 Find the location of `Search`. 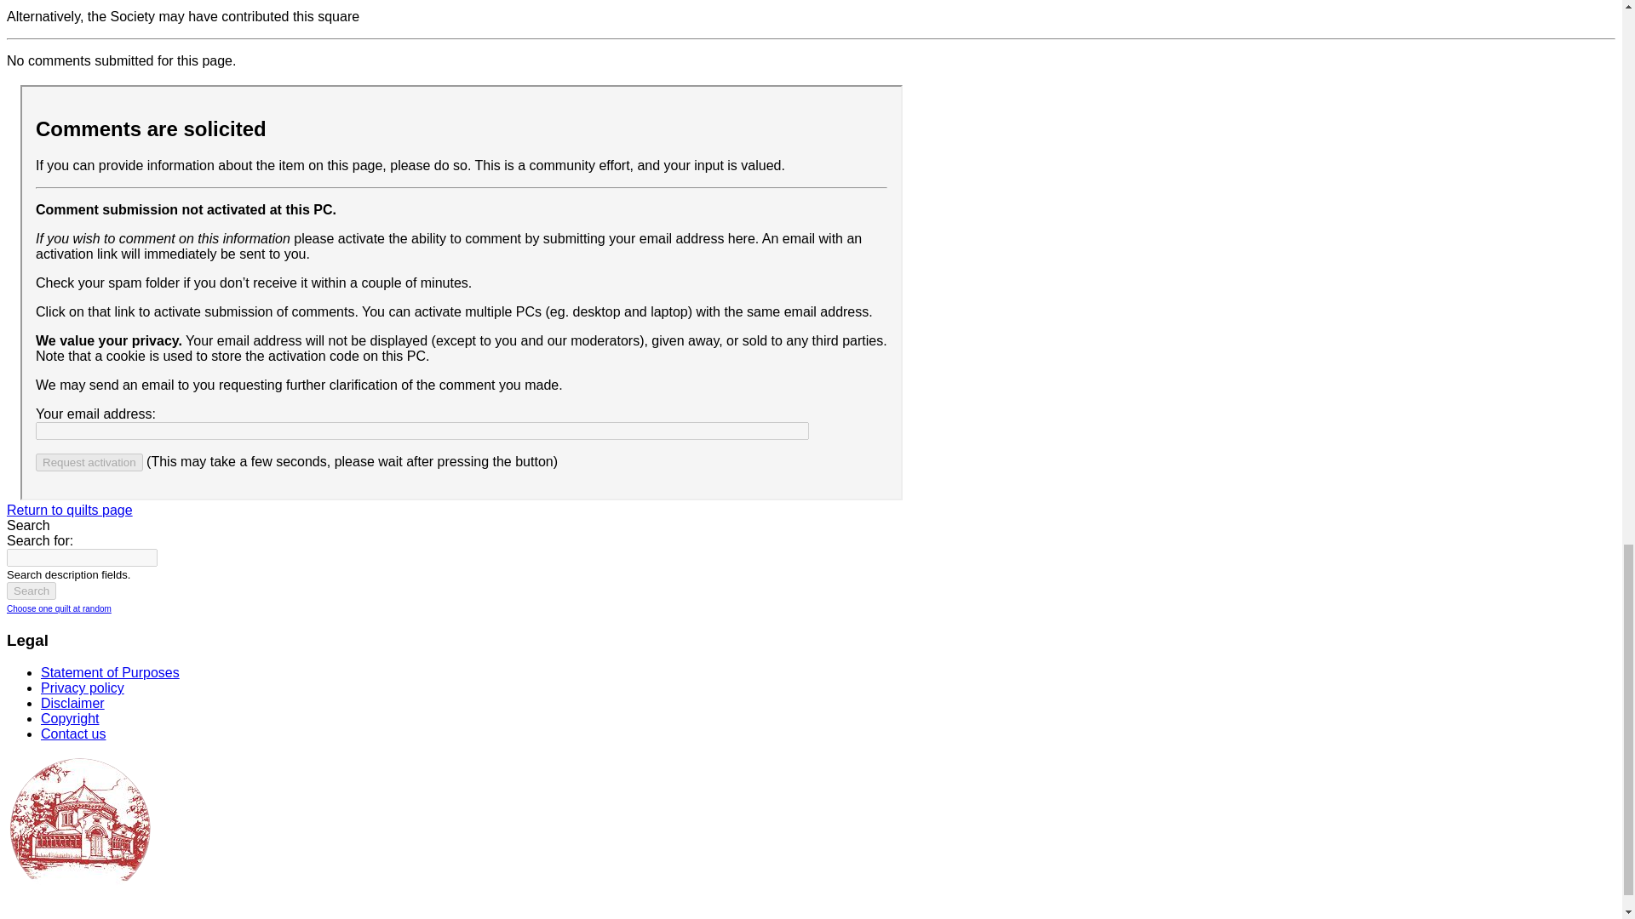

Search is located at coordinates (31, 591).